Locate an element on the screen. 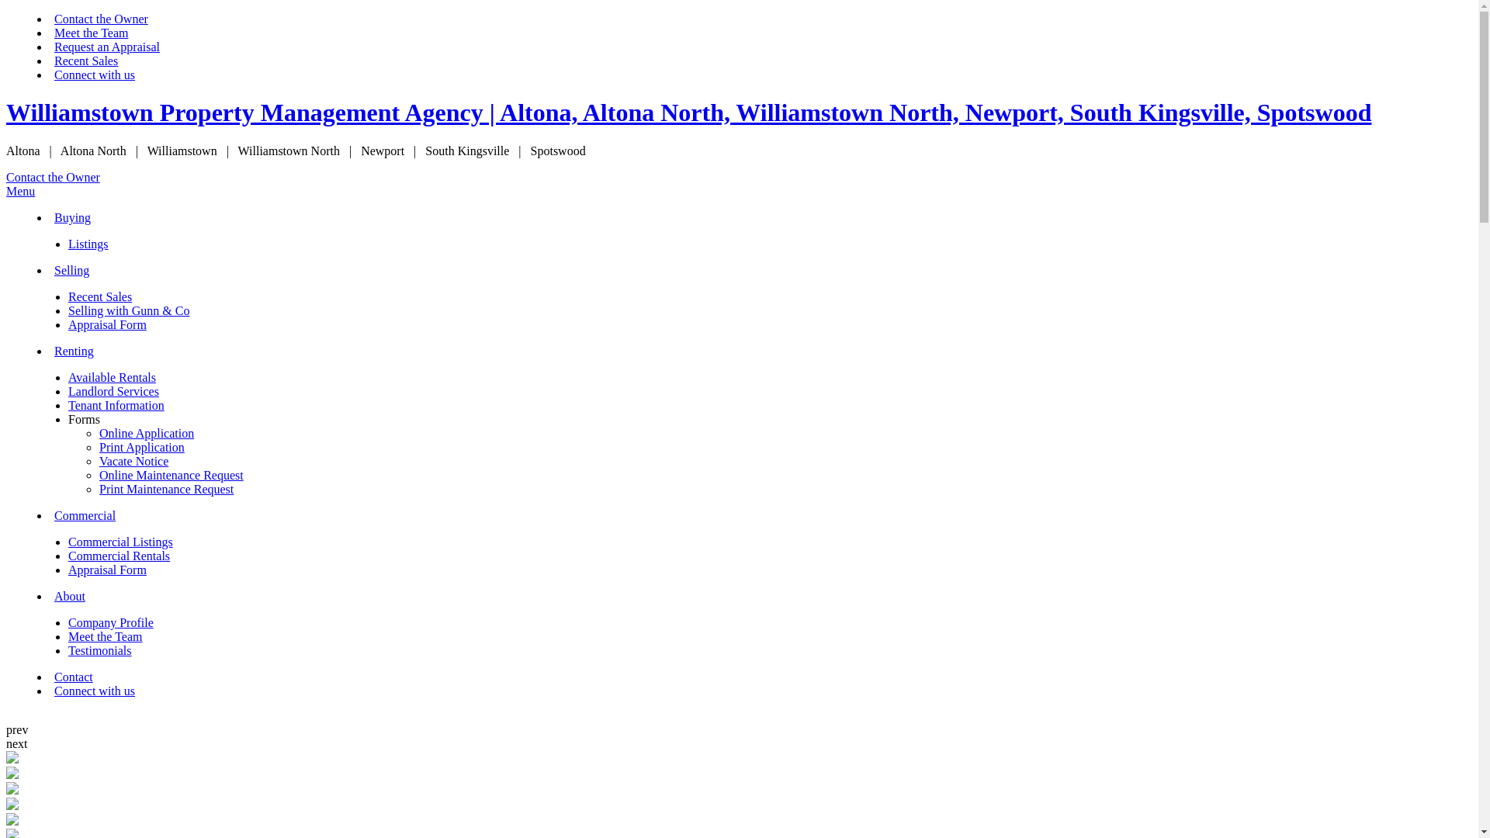 The image size is (1490, 838). Commercial is located at coordinates (85, 515).